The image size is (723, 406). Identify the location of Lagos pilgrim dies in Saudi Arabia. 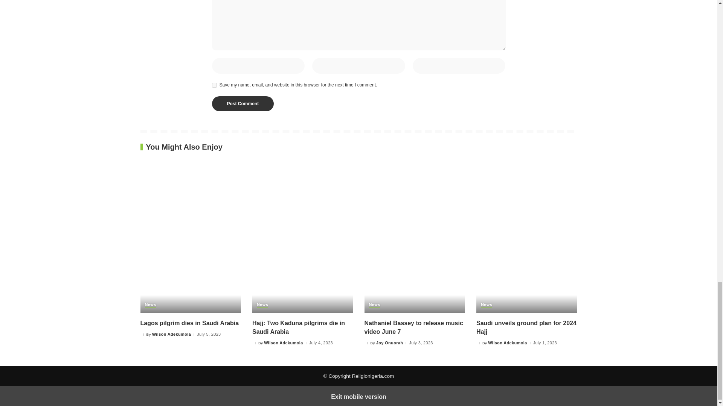
(189, 323).